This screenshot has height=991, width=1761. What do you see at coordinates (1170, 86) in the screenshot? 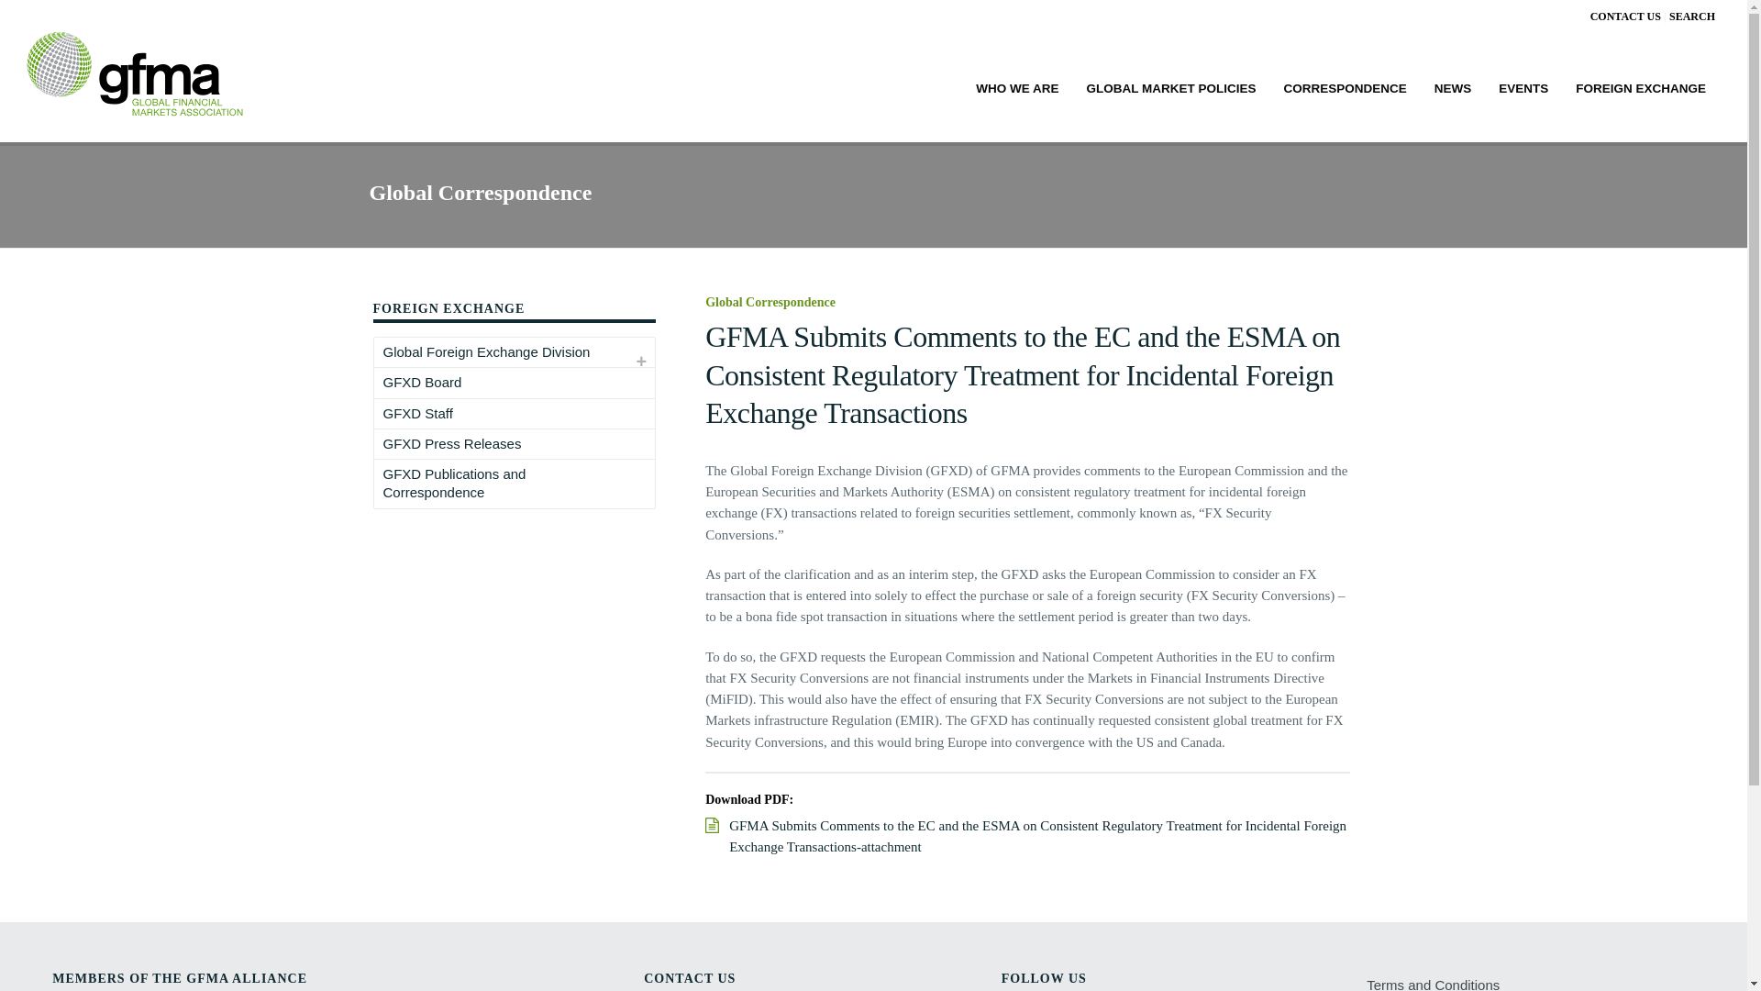
I see `GLOBAL MARKET POLICIES` at bounding box center [1170, 86].